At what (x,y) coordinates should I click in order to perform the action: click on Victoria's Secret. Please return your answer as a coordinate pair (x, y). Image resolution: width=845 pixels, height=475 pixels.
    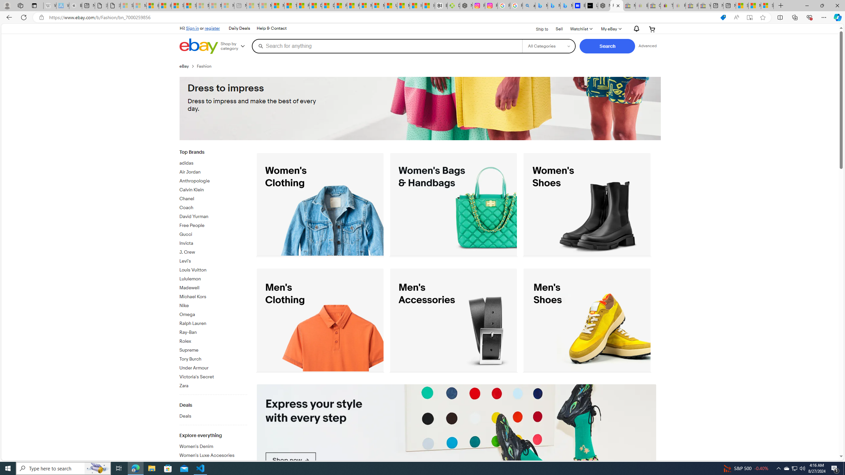
    Looking at the image, I should click on (213, 377).